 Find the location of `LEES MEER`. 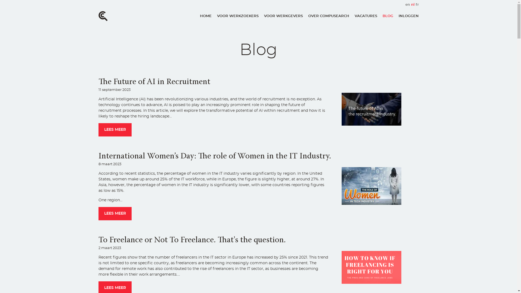

LEES MEER is located at coordinates (115, 130).